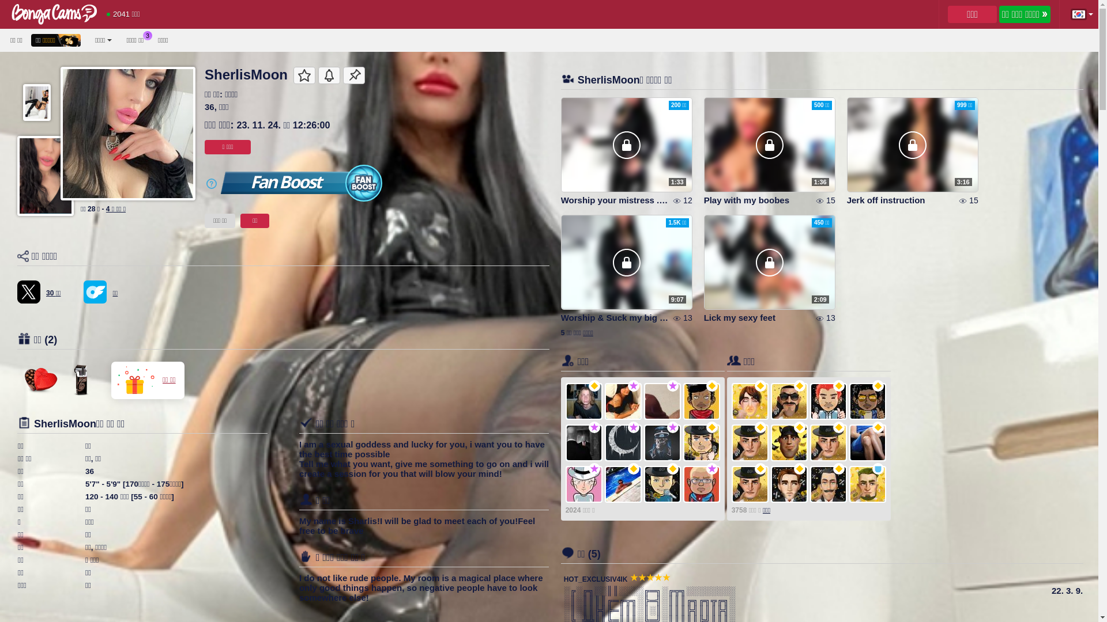  I want to click on HOT_EXCLUSIV4IK, so click(596, 579).